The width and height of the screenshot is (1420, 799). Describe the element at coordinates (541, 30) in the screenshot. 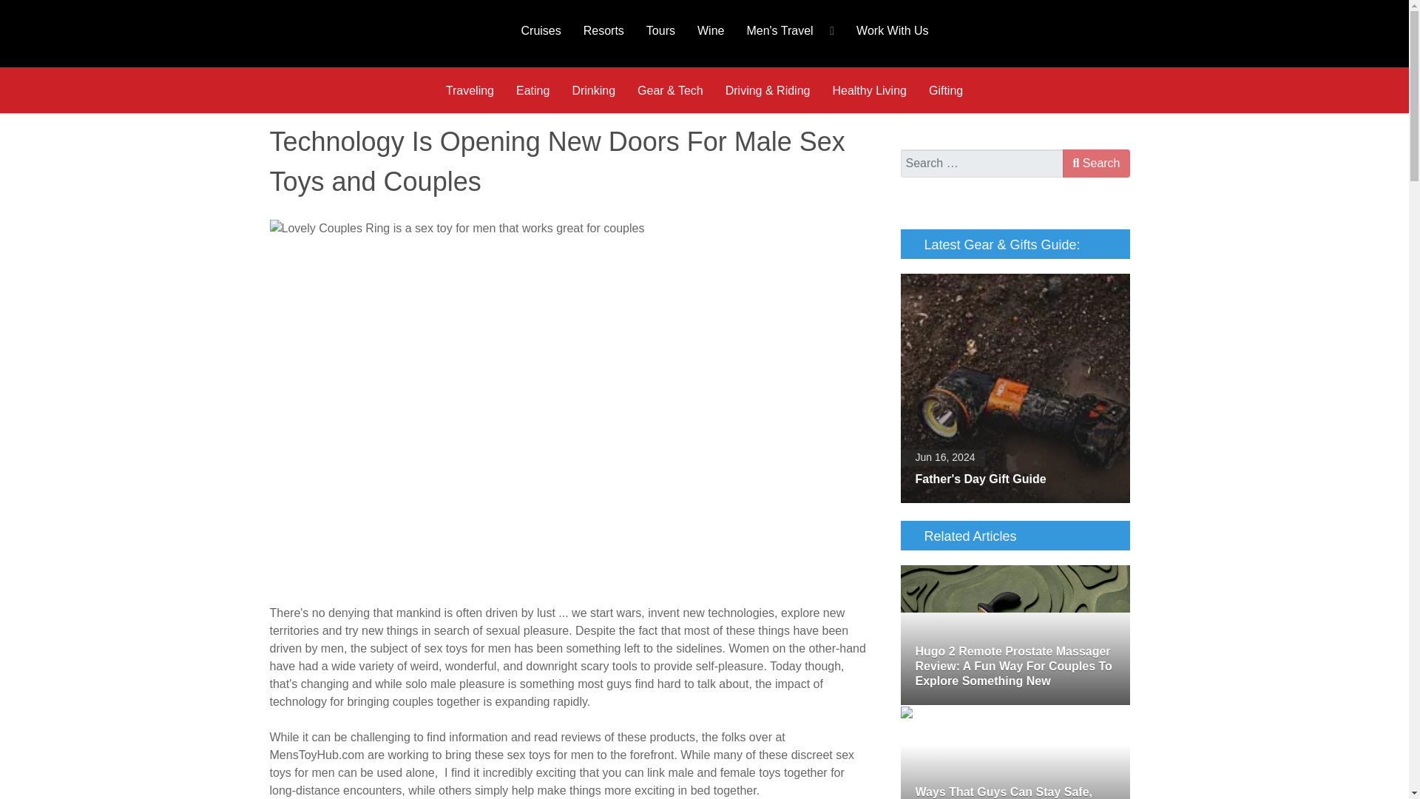

I see `Cruises` at that location.